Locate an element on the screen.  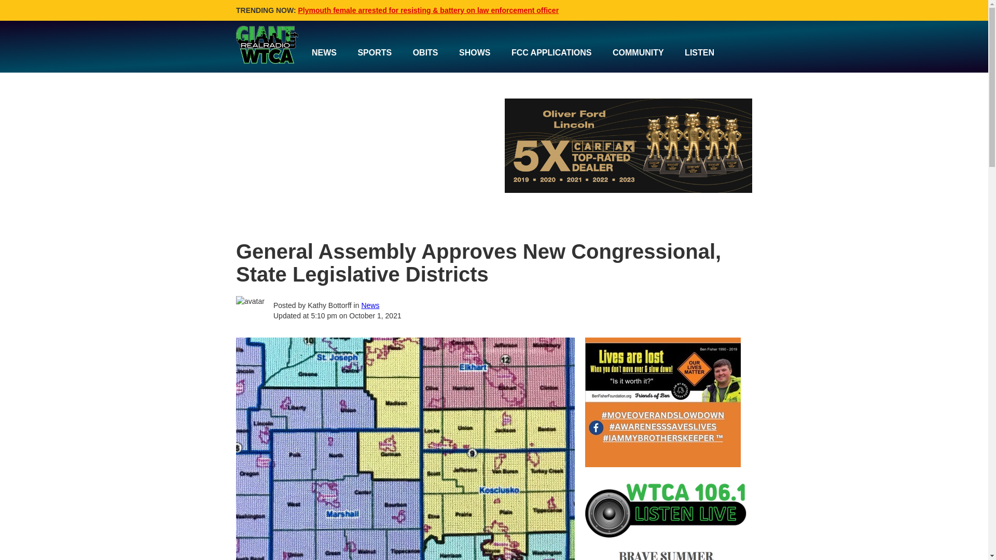
News is located at coordinates (370, 305).